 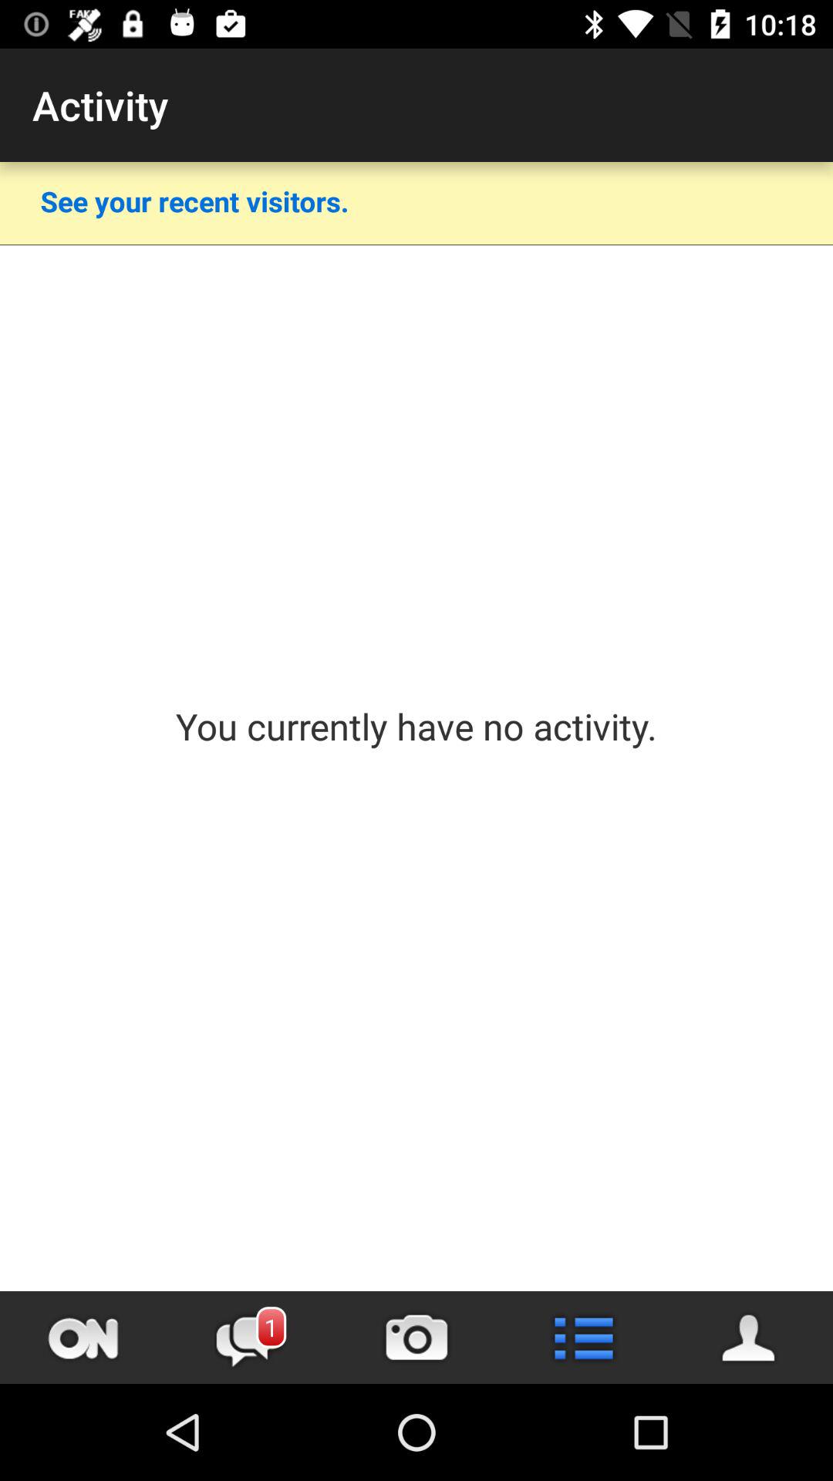 I want to click on choose item below see your recent icon, so click(x=416, y=245).